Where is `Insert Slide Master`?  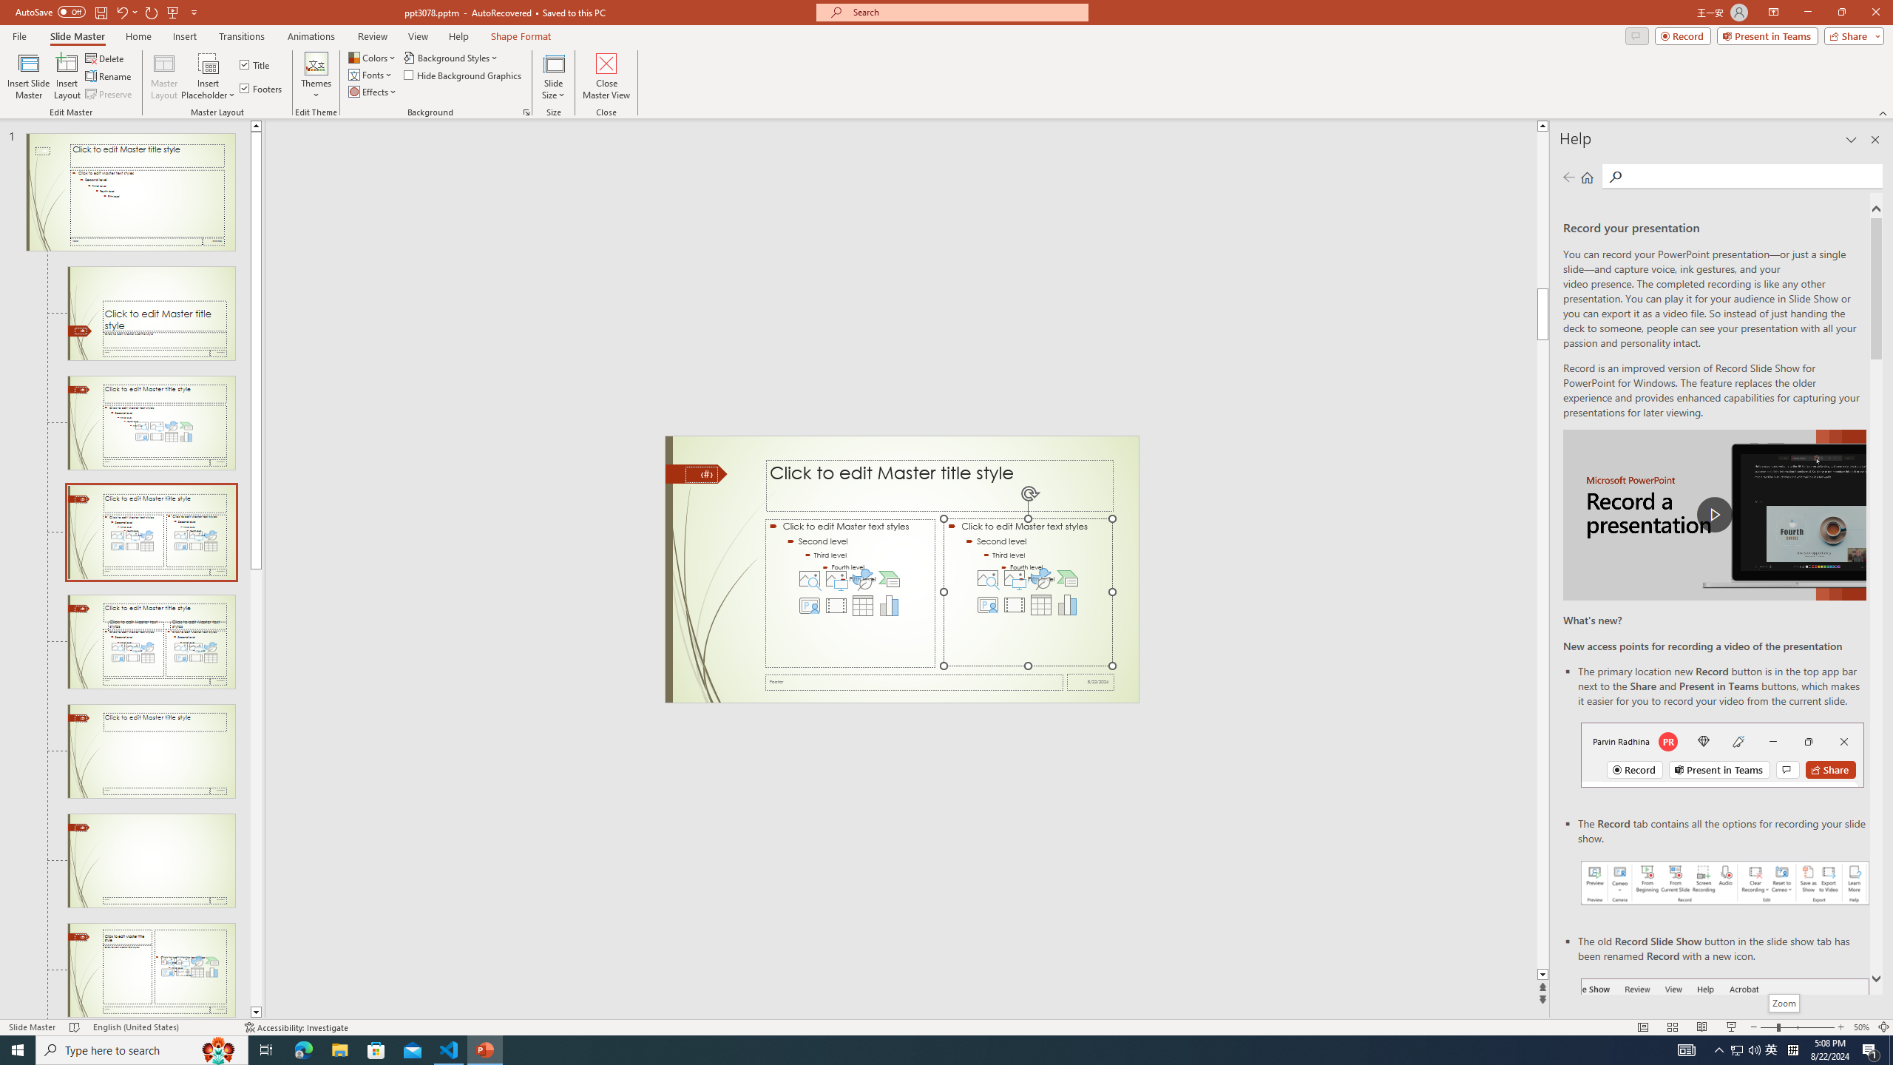 Insert Slide Master is located at coordinates (28, 76).